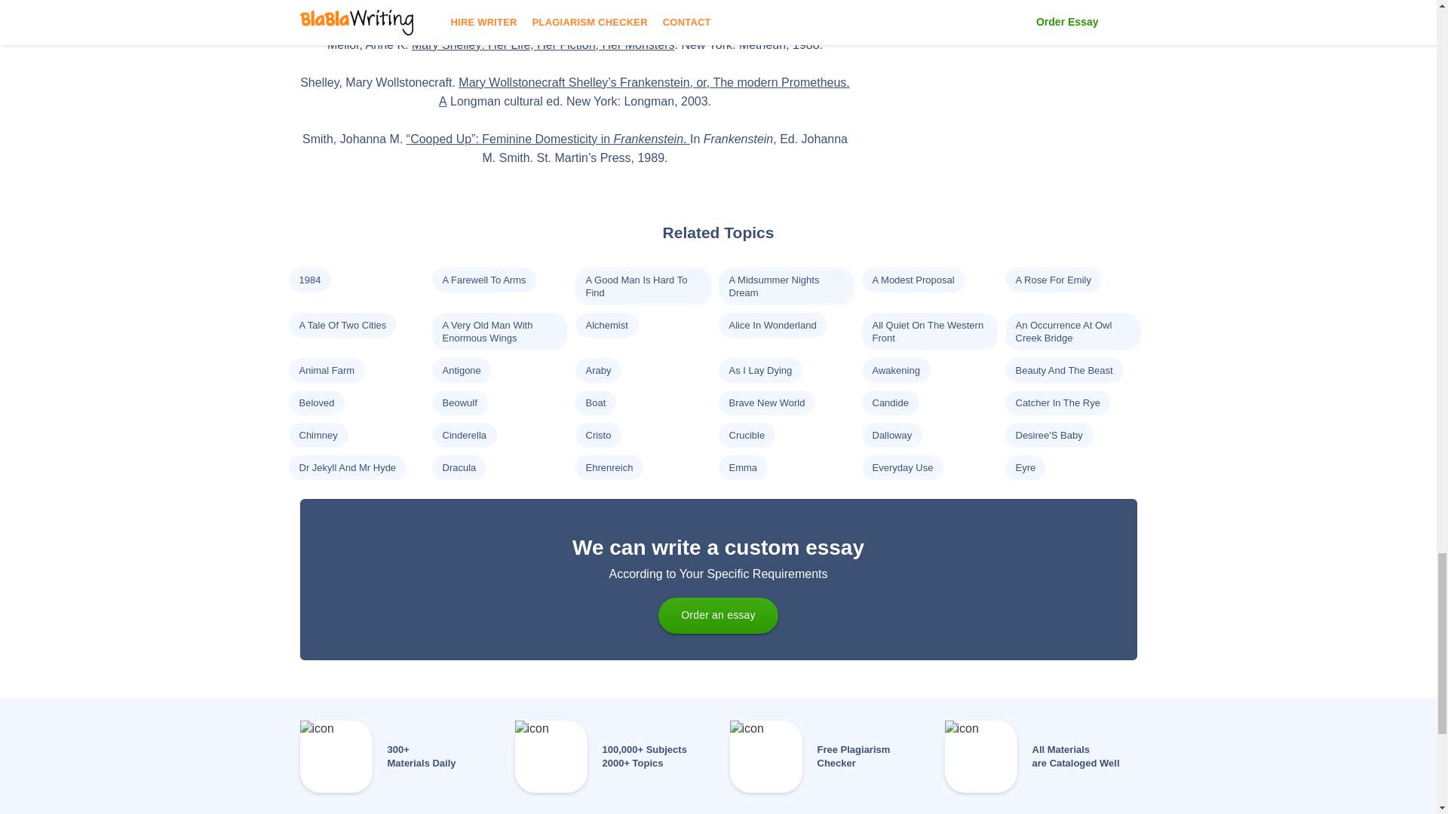 The image size is (1448, 814). I want to click on Alchemist, so click(606, 325).